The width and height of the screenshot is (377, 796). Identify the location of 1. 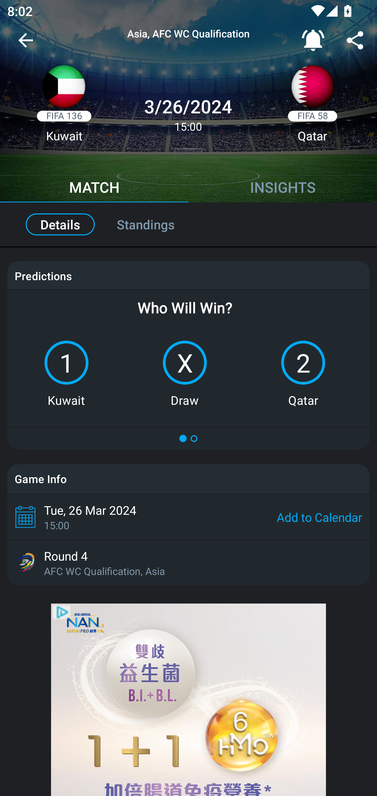
(66, 362).